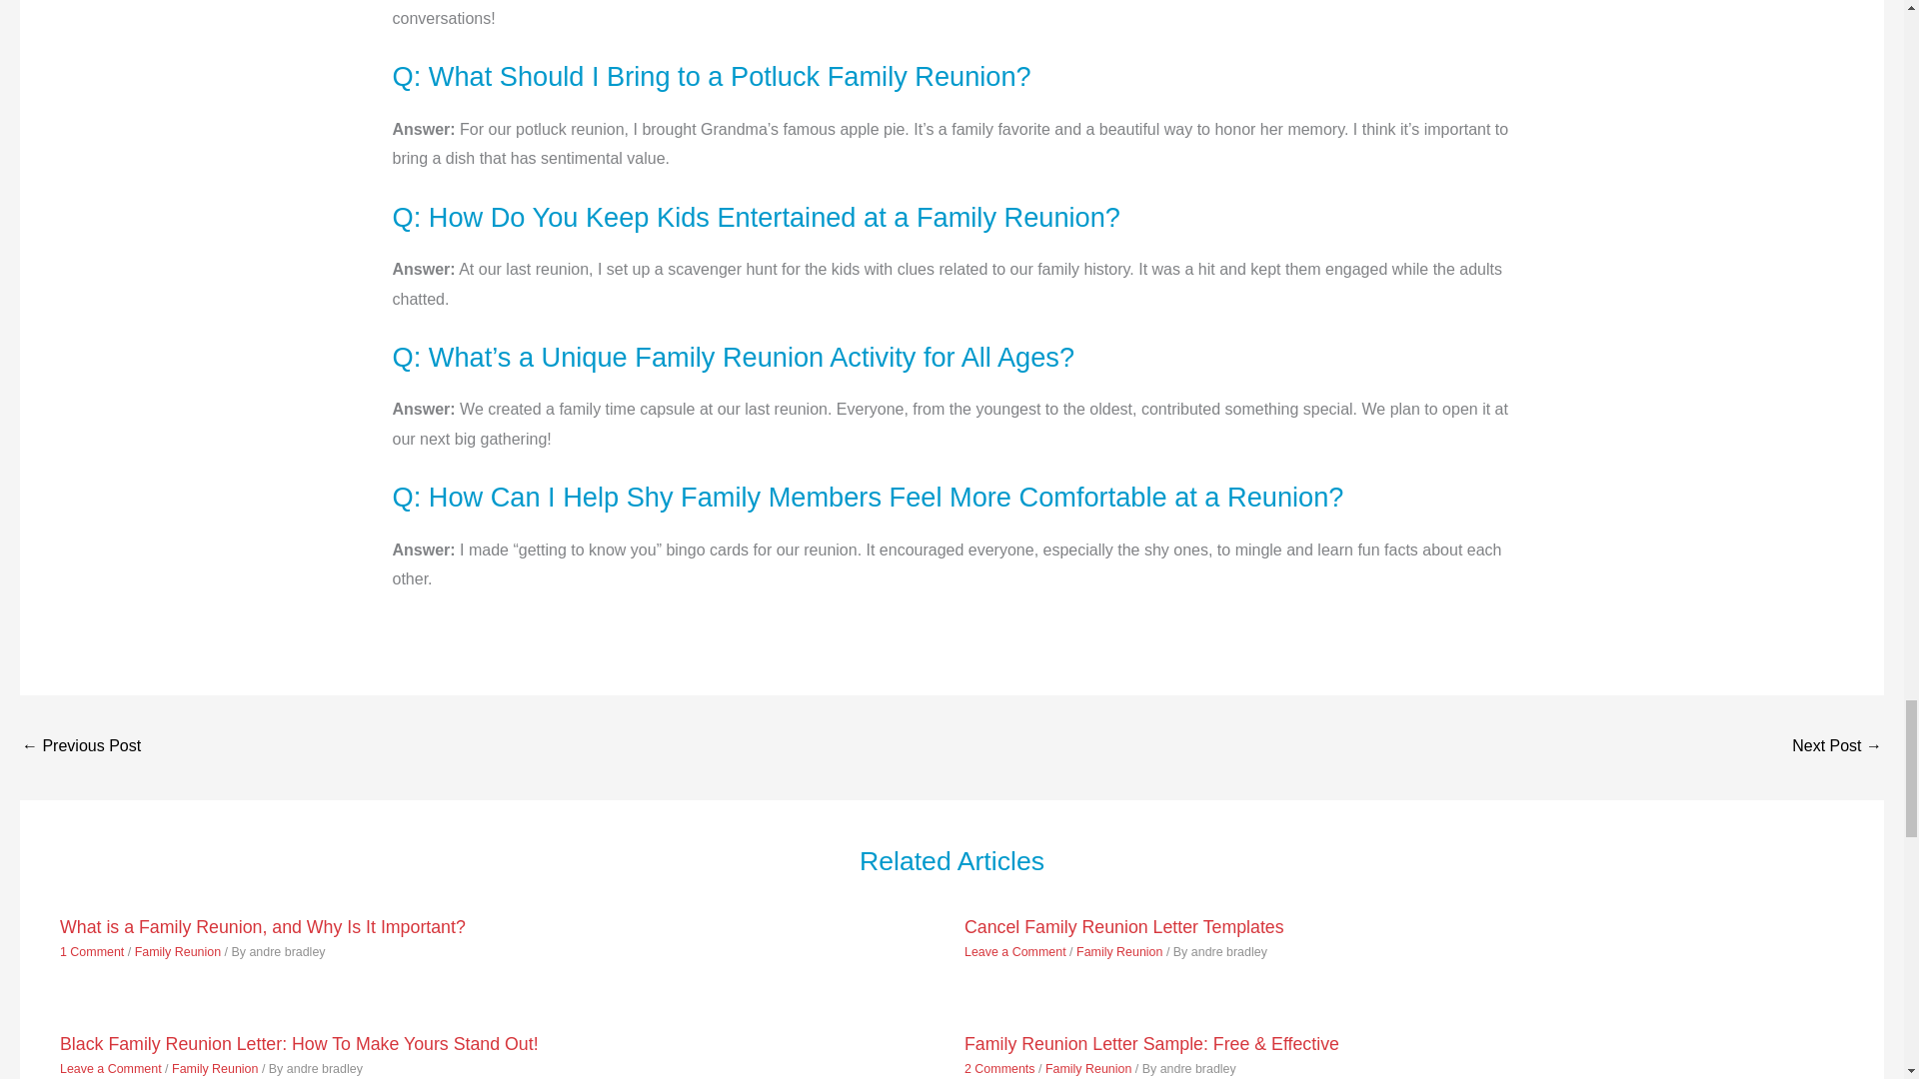 This screenshot has width=1919, height=1079. What do you see at coordinates (80, 747) in the screenshot?
I see `Free Hotel Reservation Email Sample` at bounding box center [80, 747].